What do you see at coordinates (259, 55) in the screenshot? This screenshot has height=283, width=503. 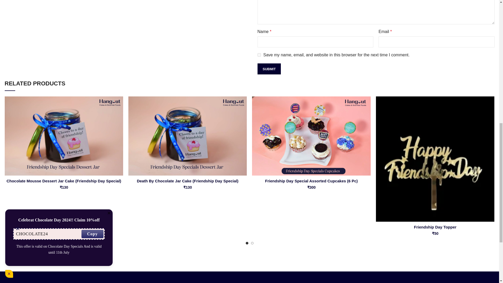 I see `yes` at bounding box center [259, 55].